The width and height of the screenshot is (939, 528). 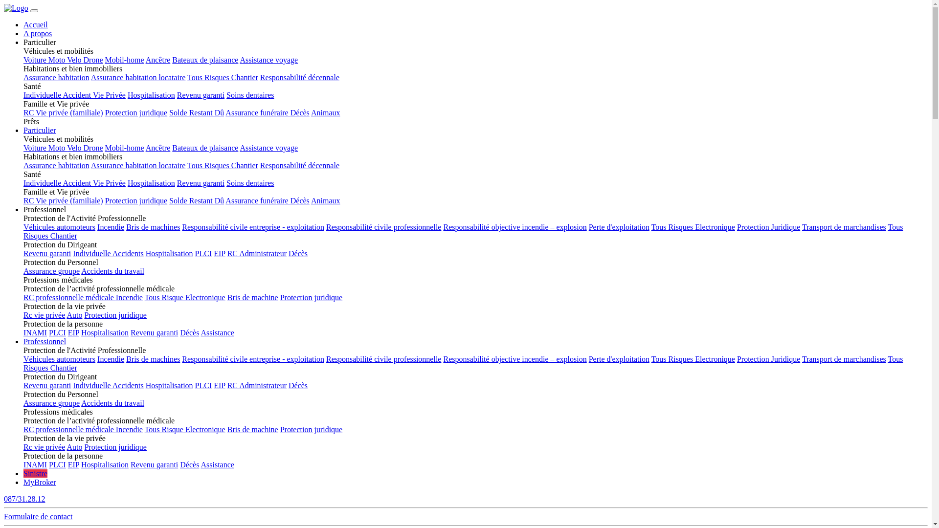 I want to click on Assistance voyage, so click(x=268, y=148).